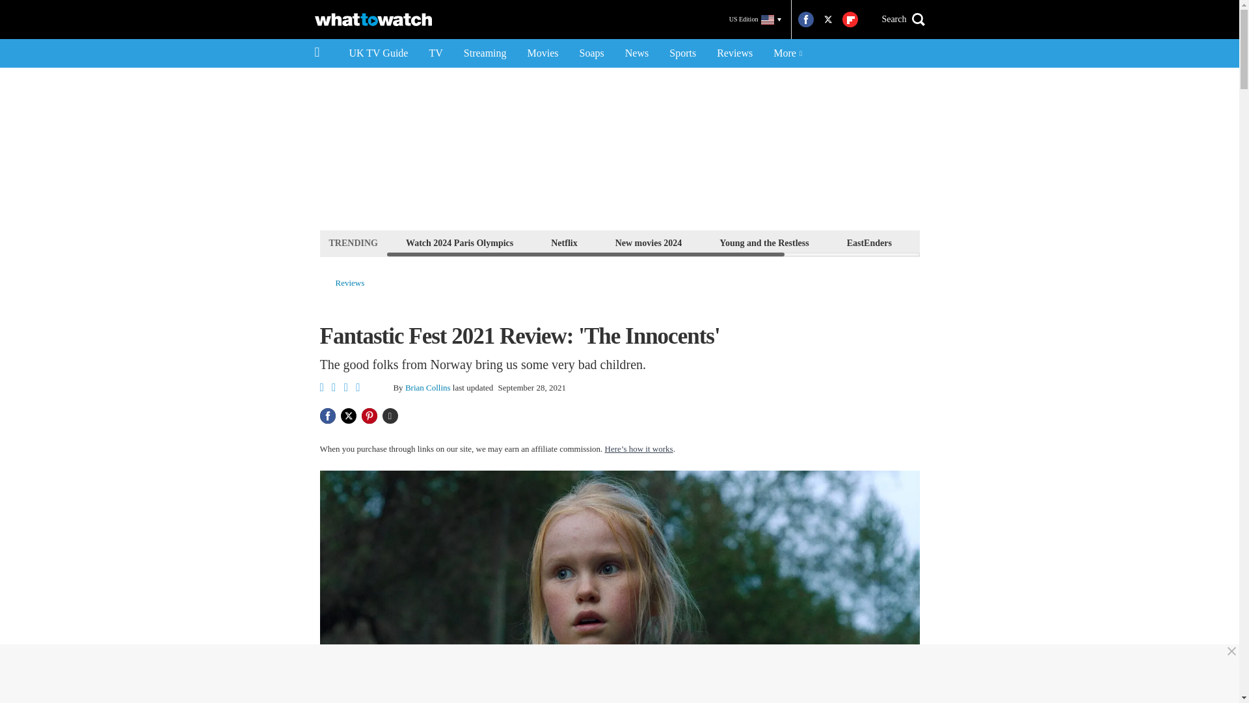 The image size is (1249, 703). Describe the element at coordinates (755, 20) in the screenshot. I see `US Edition` at that location.